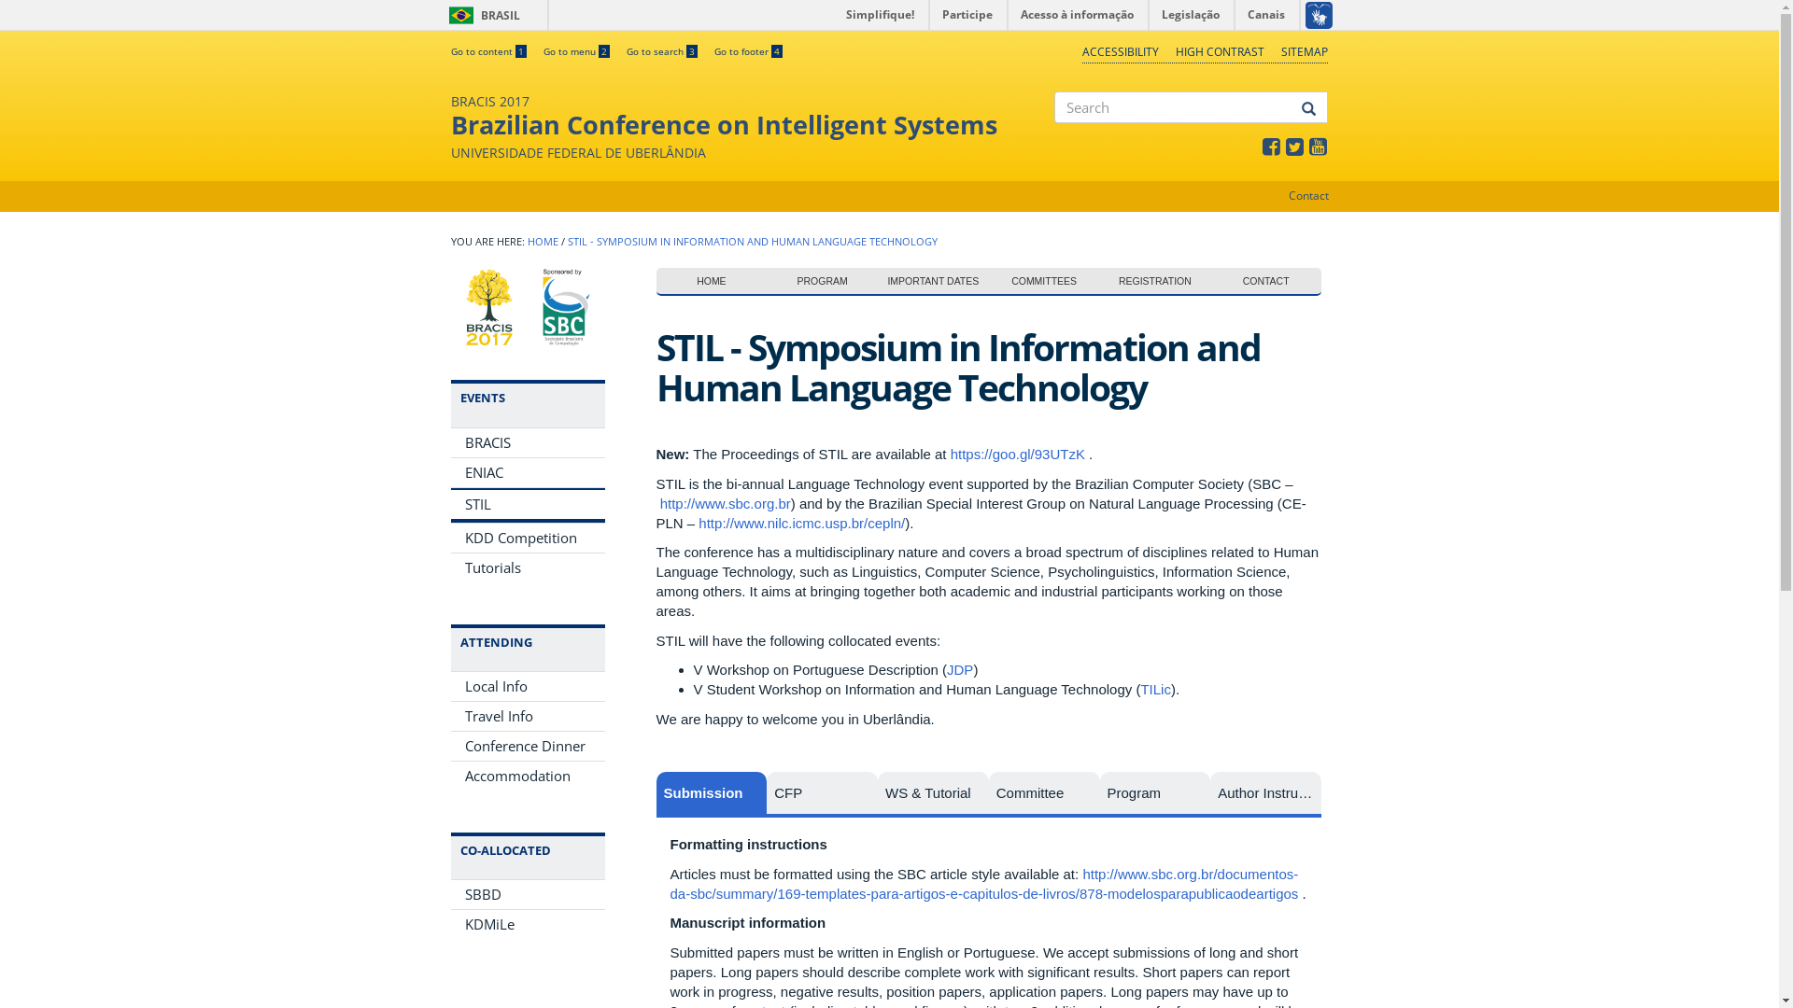 Image resolution: width=1793 pixels, height=1008 pixels. Describe the element at coordinates (566, 308) in the screenshot. I see `SBC` at that location.